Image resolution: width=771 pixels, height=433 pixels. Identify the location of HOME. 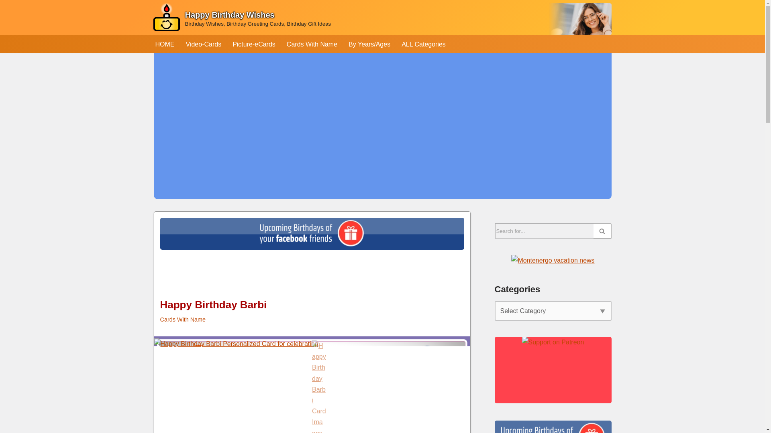
(164, 44).